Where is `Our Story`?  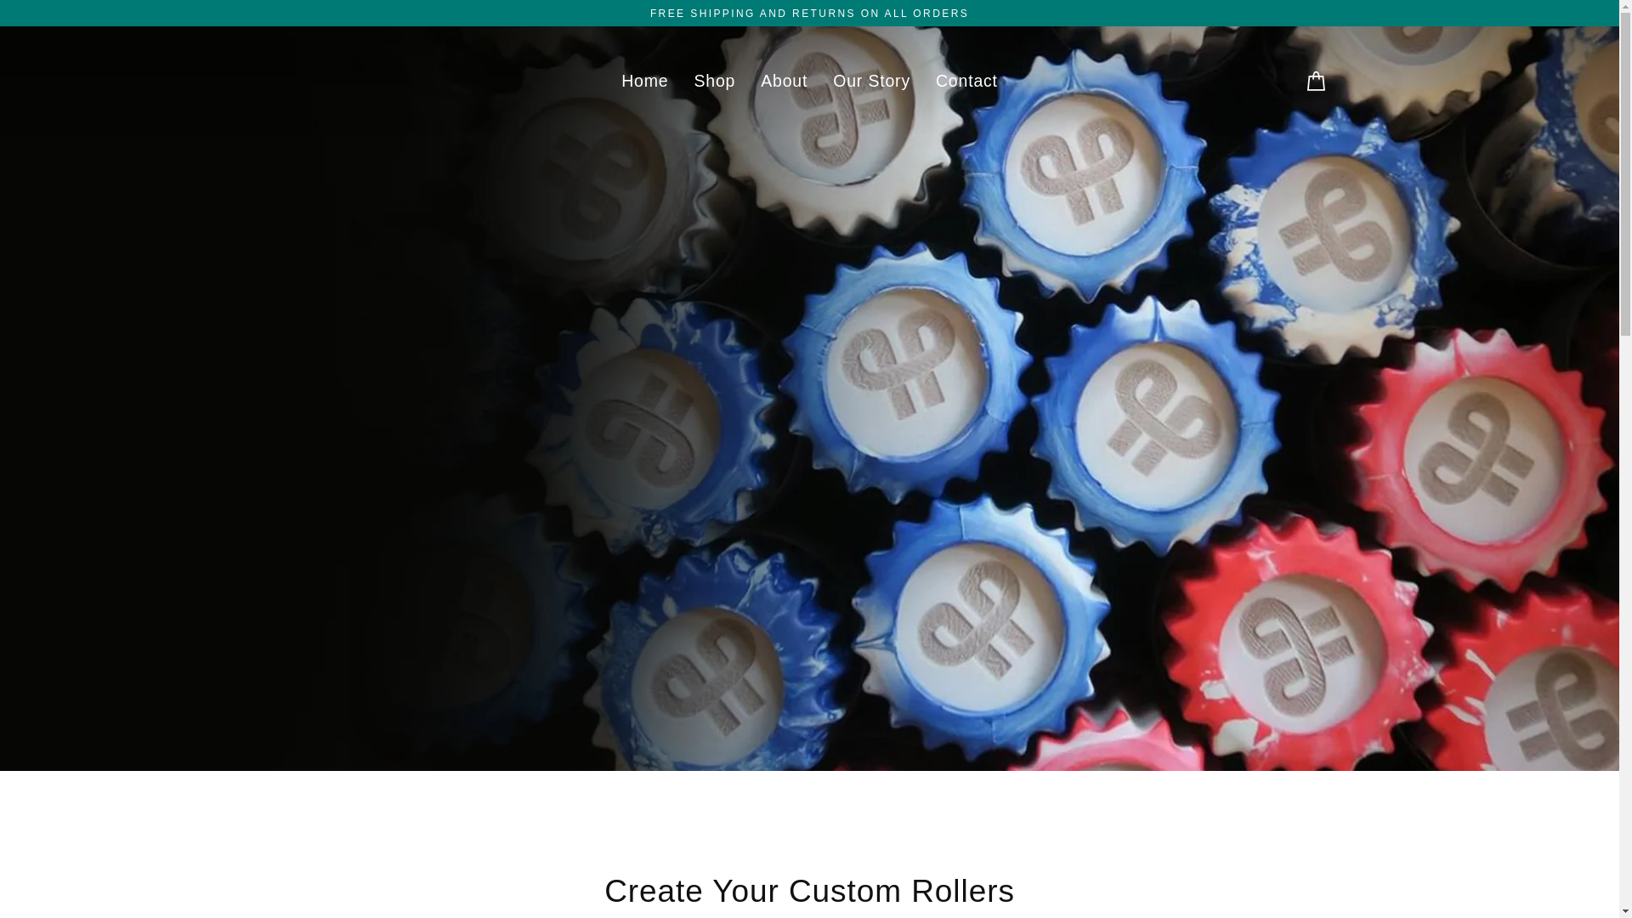 Our Story is located at coordinates (872, 82).